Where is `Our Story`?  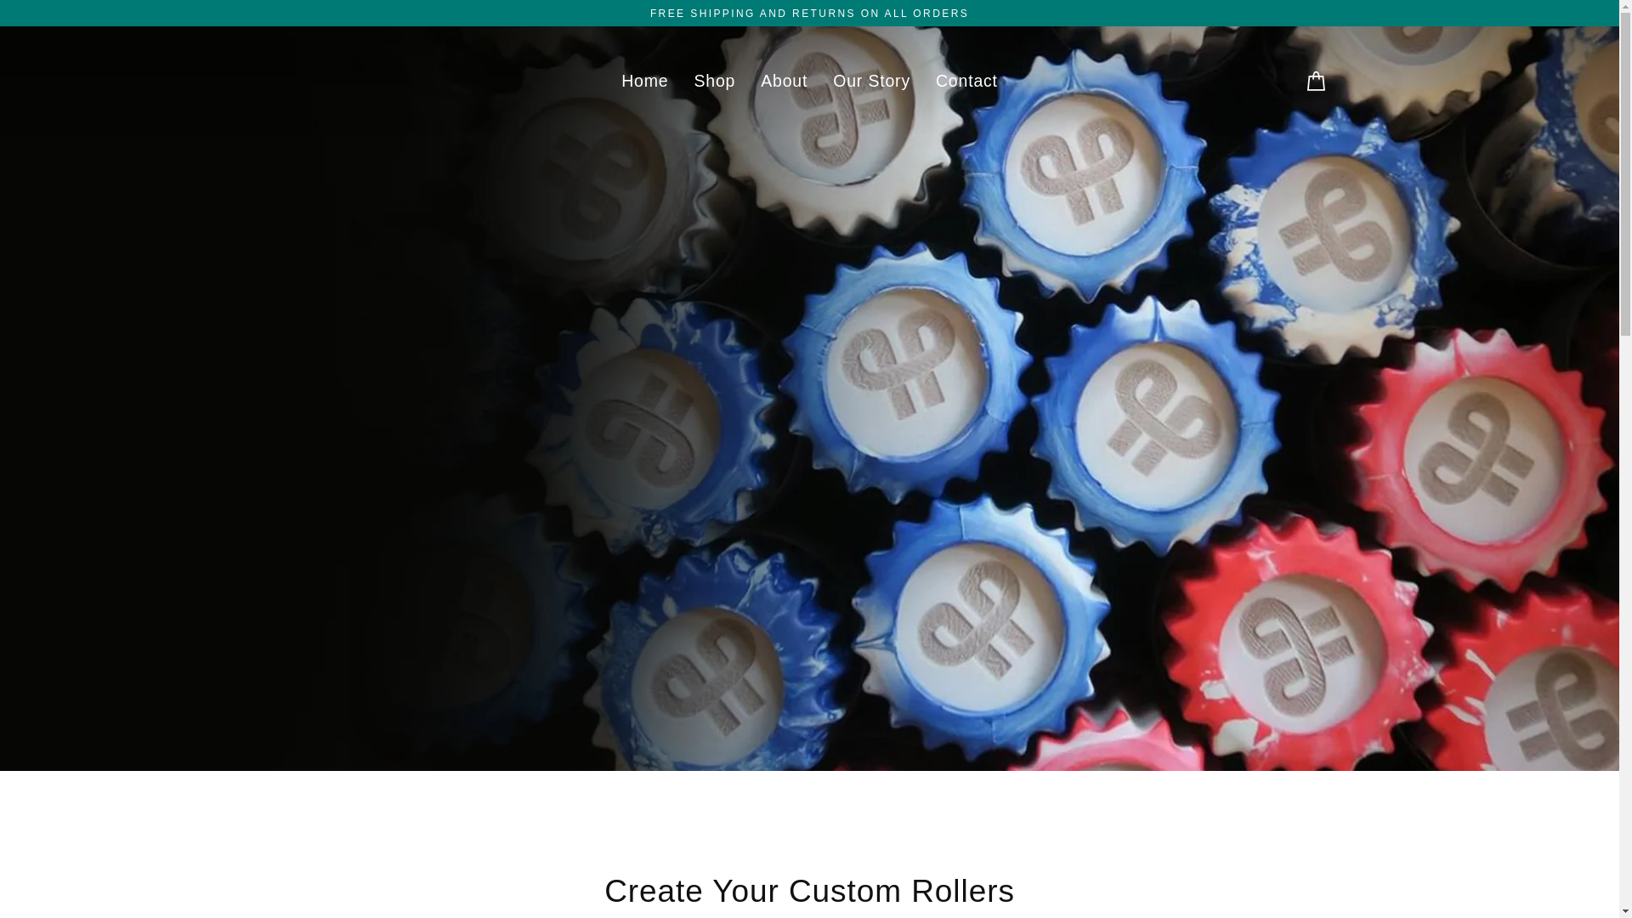 Our Story is located at coordinates (872, 82).